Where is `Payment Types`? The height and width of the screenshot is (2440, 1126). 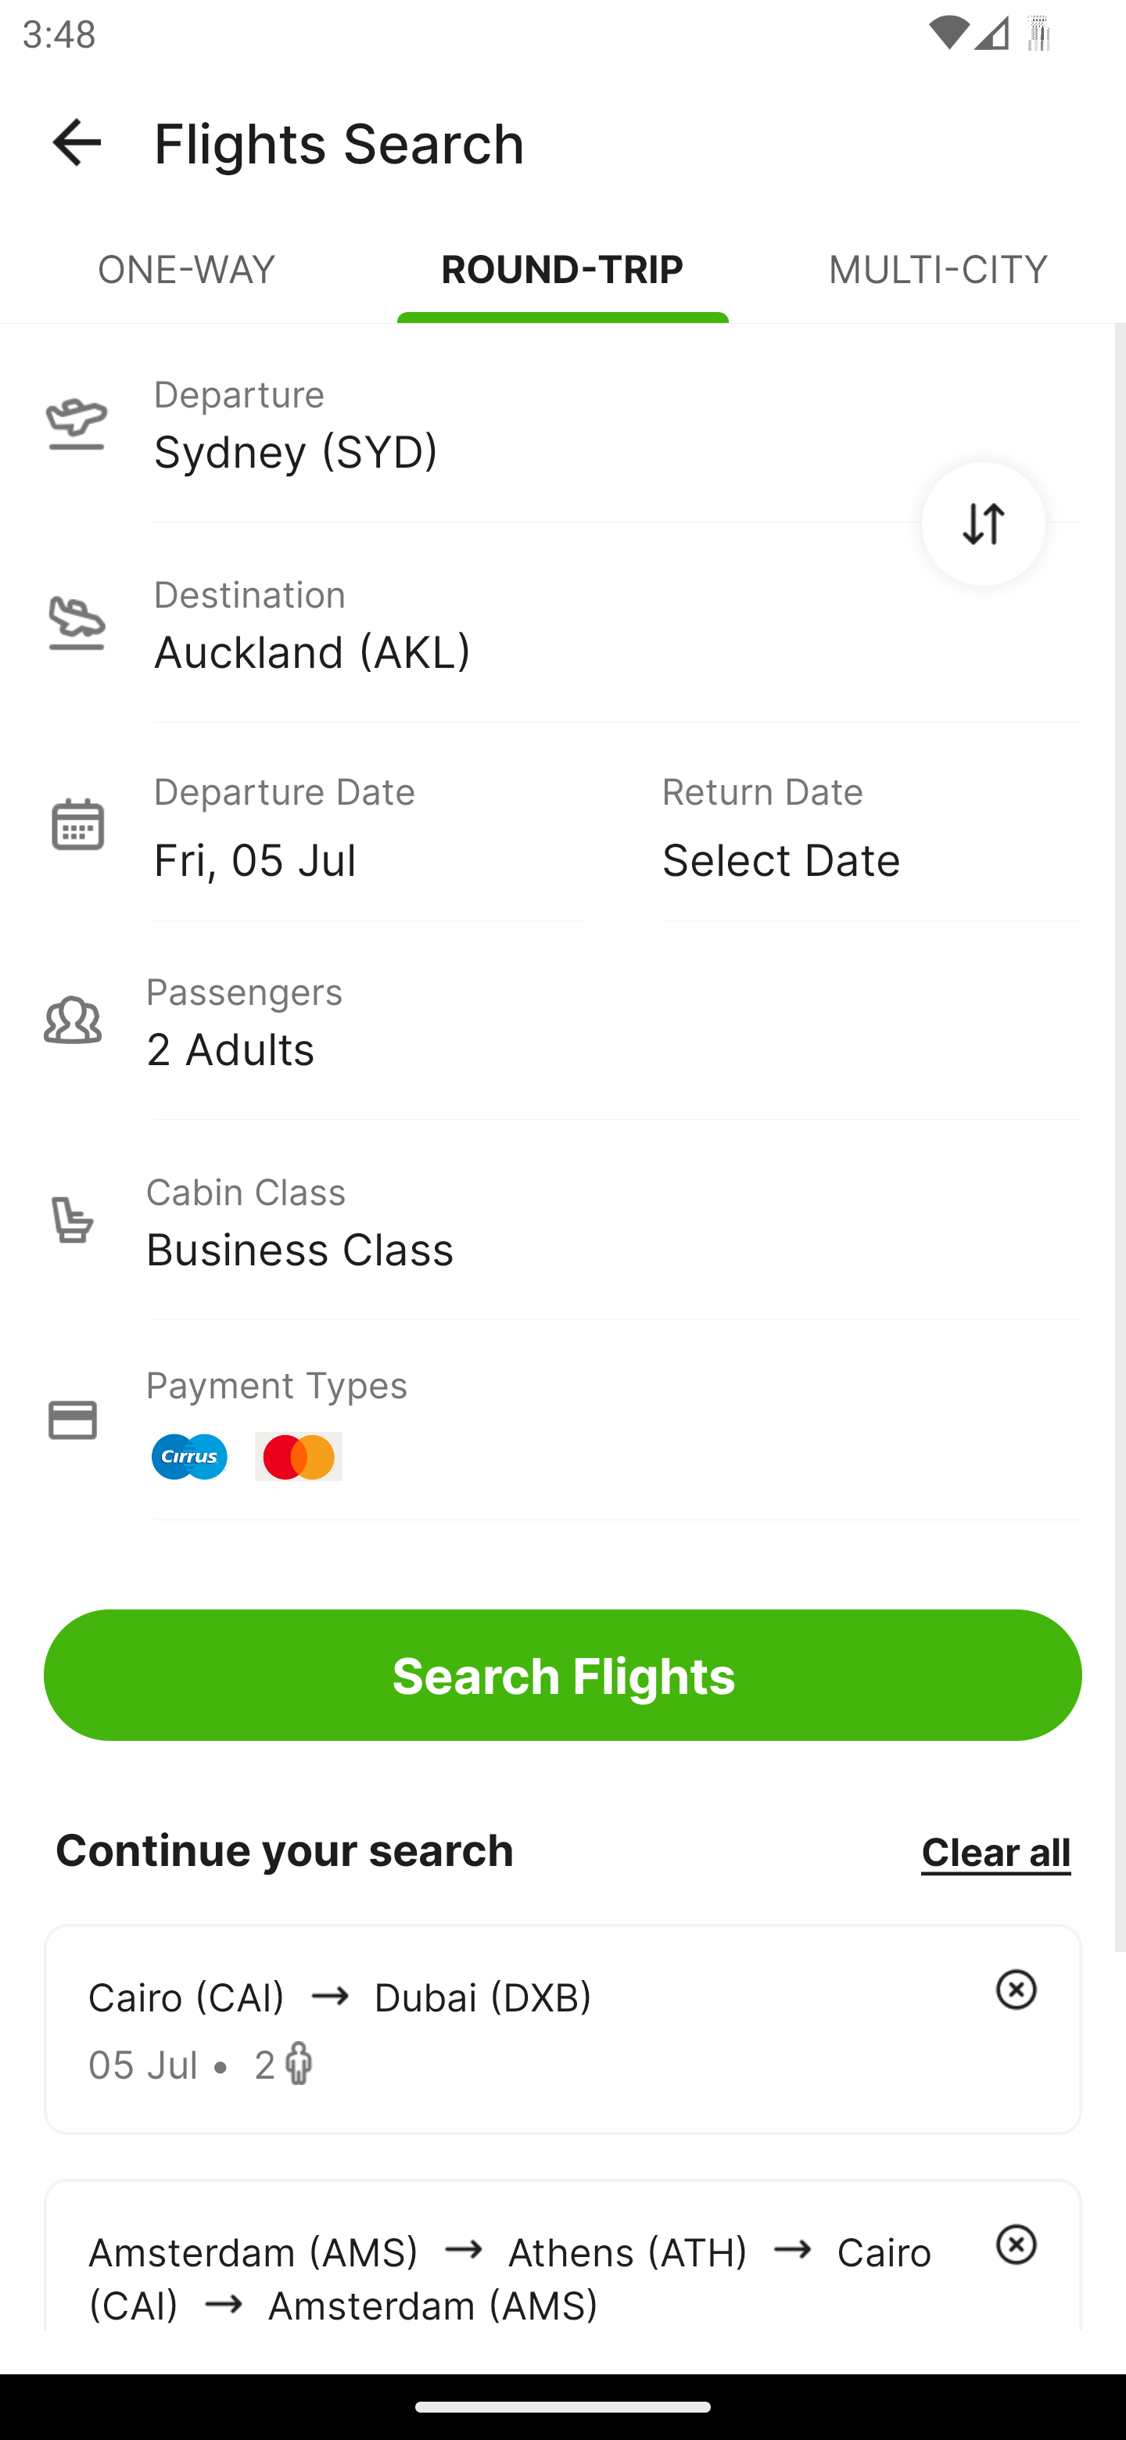
Payment Types is located at coordinates (563, 1420).